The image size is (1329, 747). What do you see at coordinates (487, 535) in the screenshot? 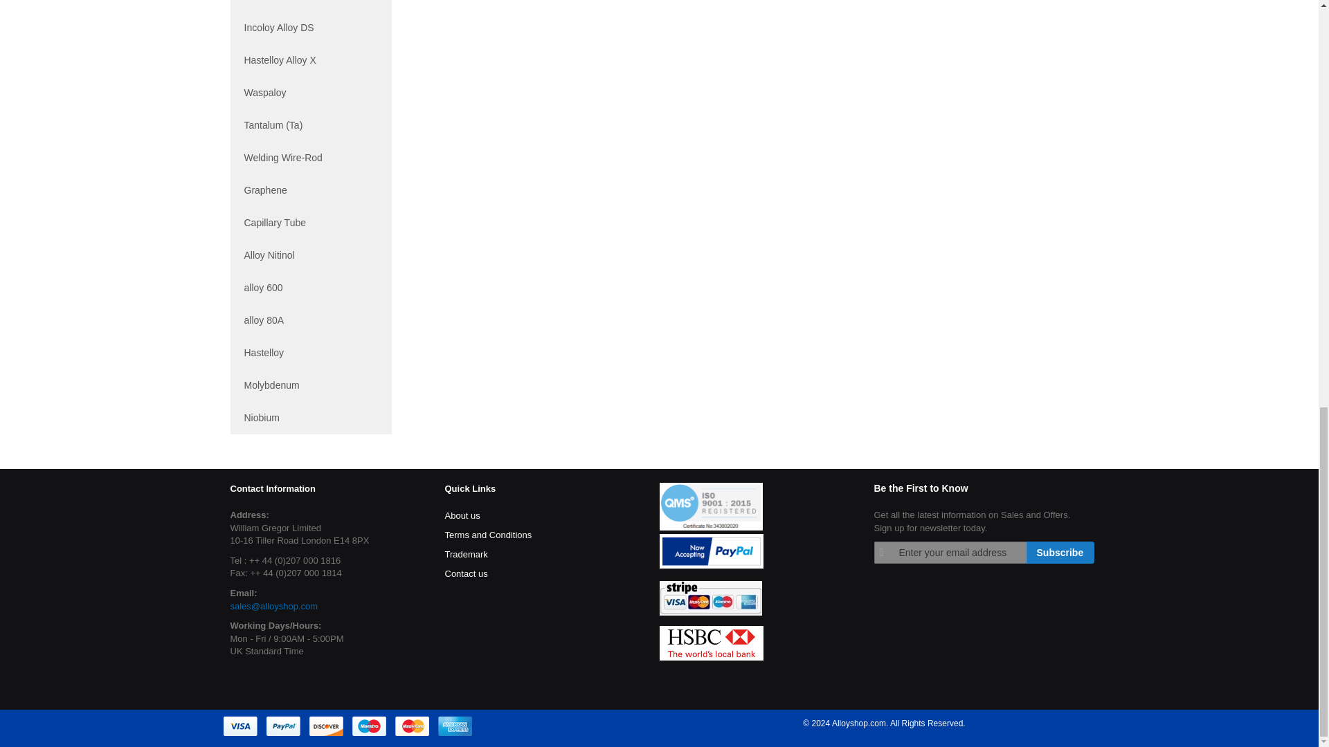
I see `Terms and Conditions` at bounding box center [487, 535].